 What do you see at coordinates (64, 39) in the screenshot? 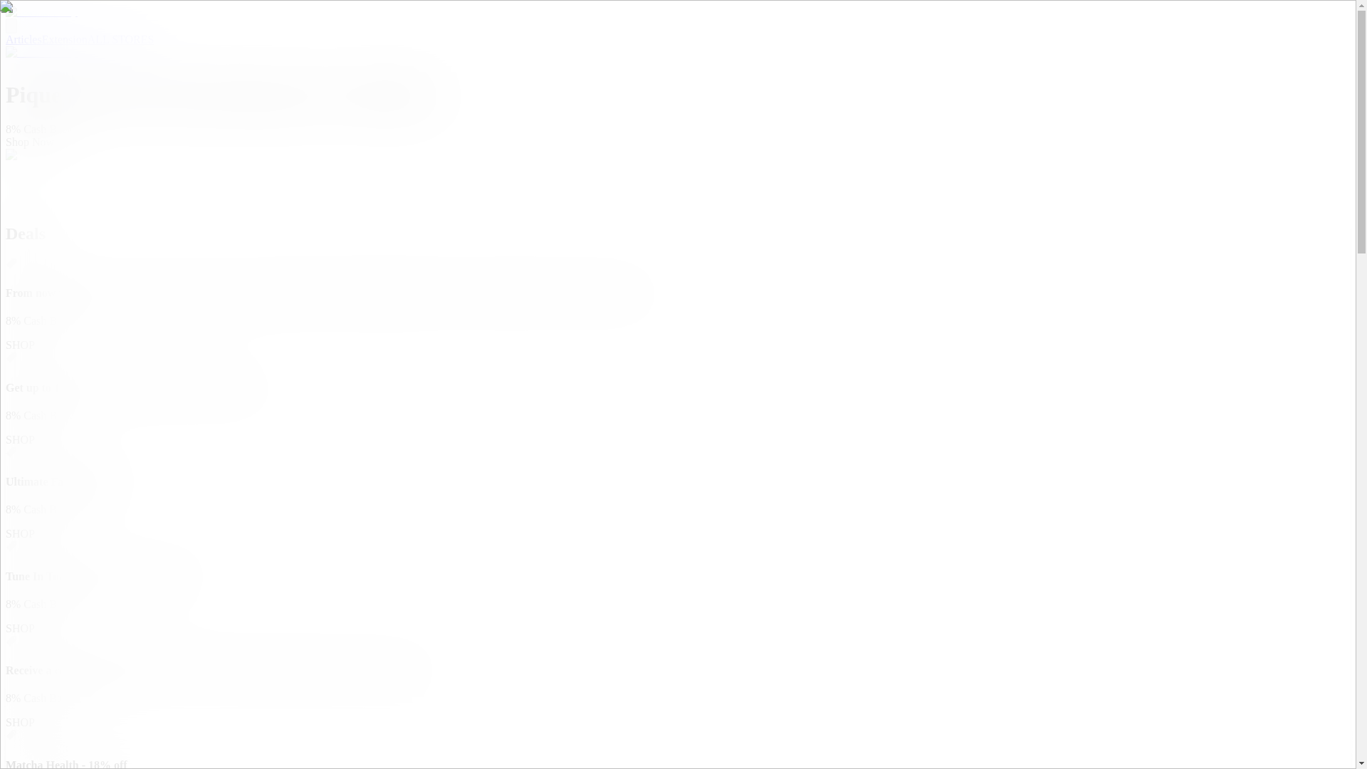
I see `Extension` at bounding box center [64, 39].